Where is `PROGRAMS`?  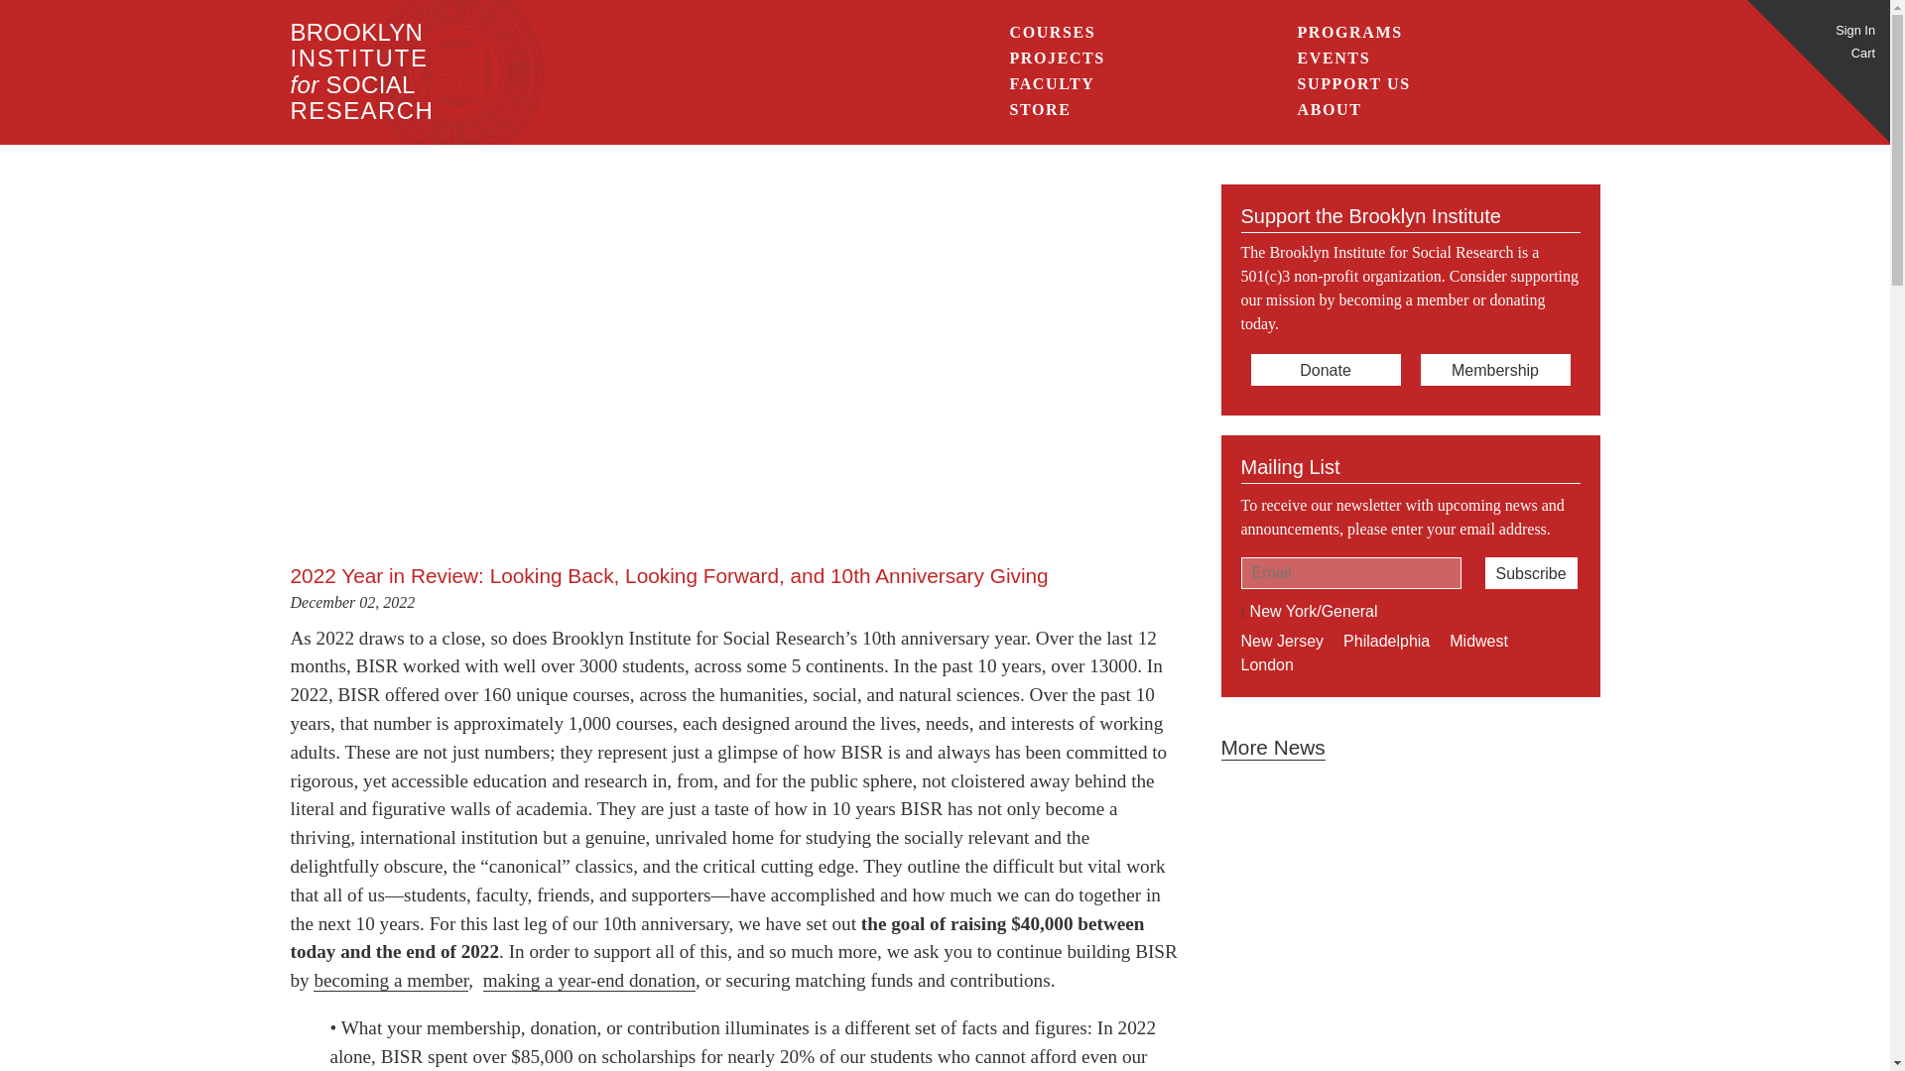 PROGRAMS is located at coordinates (1349, 32).